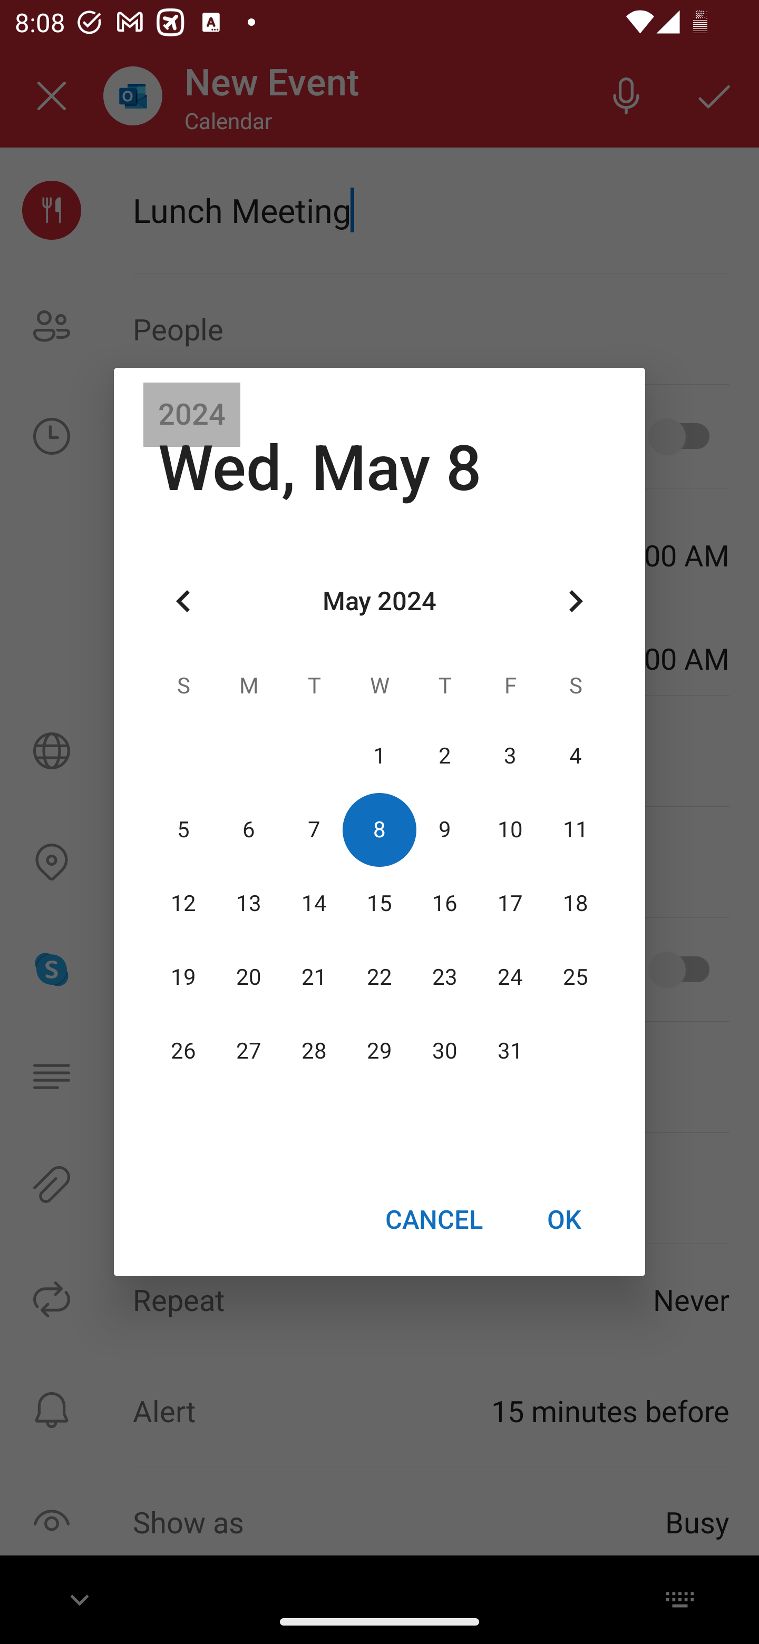 This screenshot has height=1644, width=759. I want to click on Wed, May 8, so click(319, 468).